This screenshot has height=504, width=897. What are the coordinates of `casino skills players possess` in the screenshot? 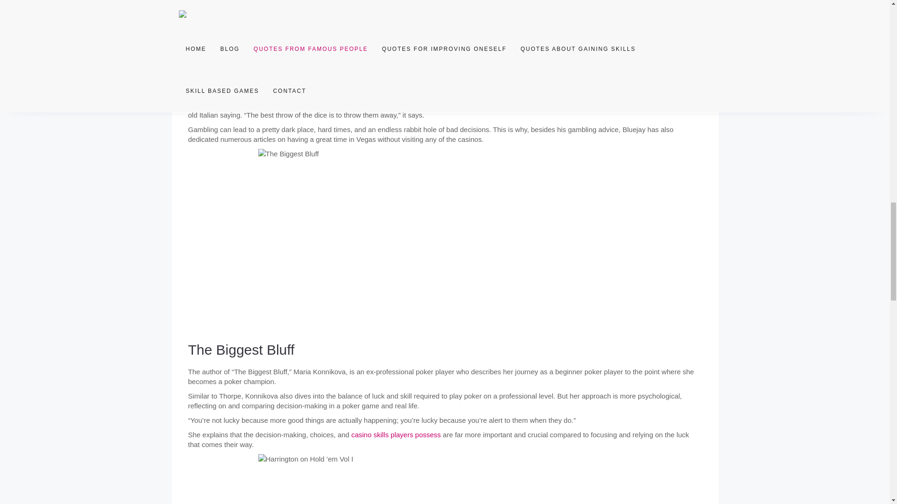 It's located at (396, 434).